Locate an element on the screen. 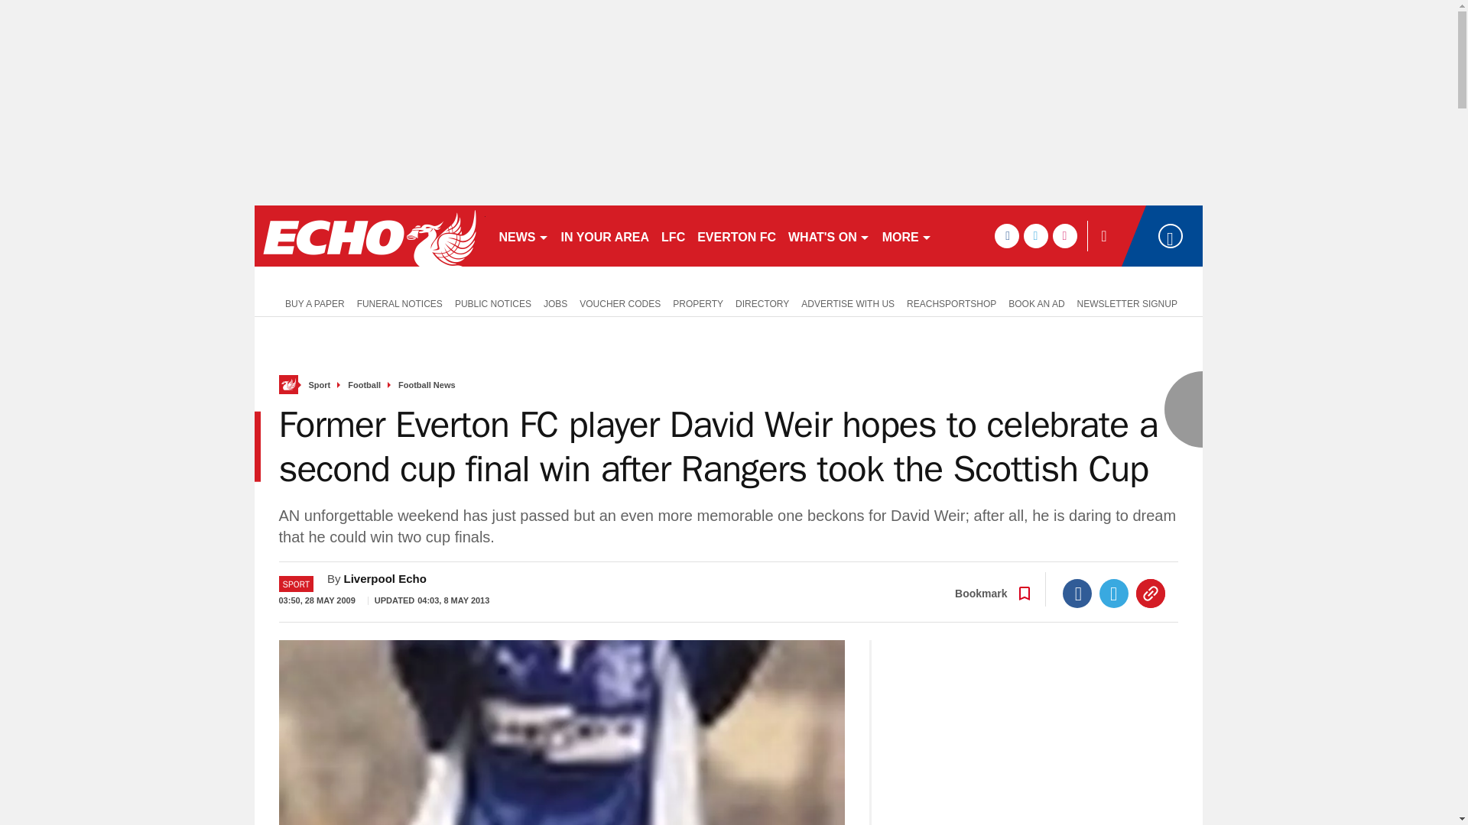 The height and width of the screenshot is (825, 1468). IN YOUR AREA is located at coordinates (606, 235).